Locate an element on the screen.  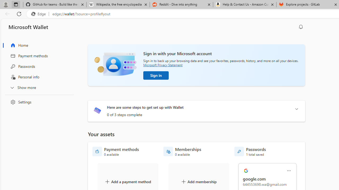
Microsoft Privacy Statement is located at coordinates (163, 65).